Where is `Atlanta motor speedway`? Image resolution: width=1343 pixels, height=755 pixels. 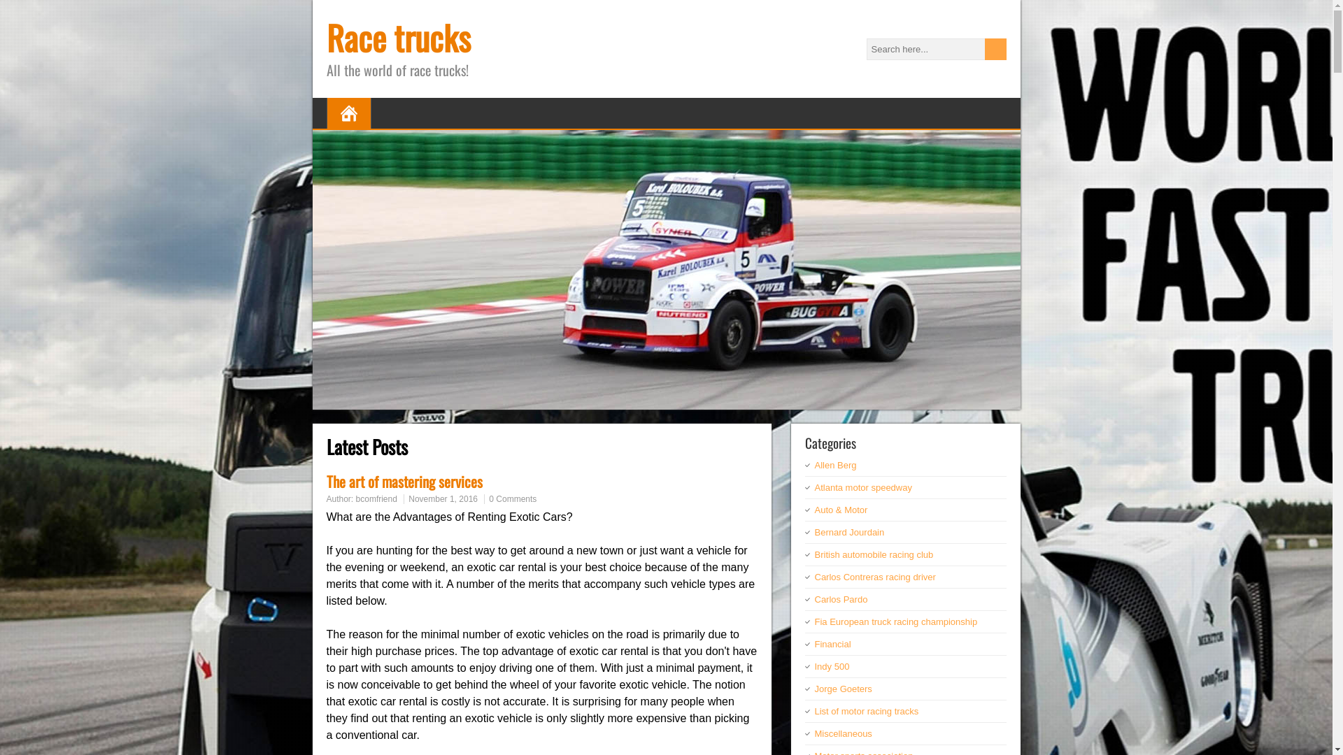 Atlanta motor speedway is located at coordinates (863, 488).